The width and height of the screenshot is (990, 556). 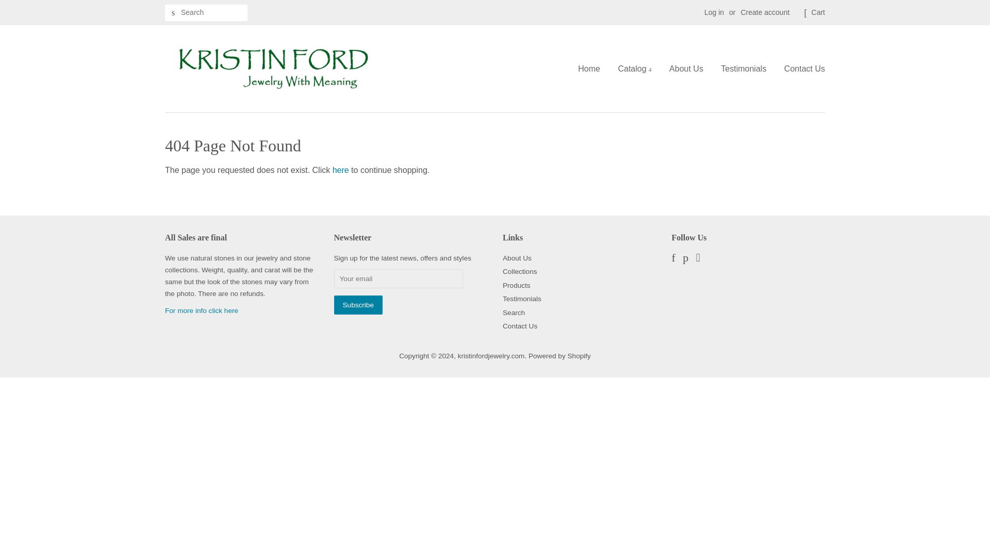 I want to click on Search, so click(x=514, y=312).